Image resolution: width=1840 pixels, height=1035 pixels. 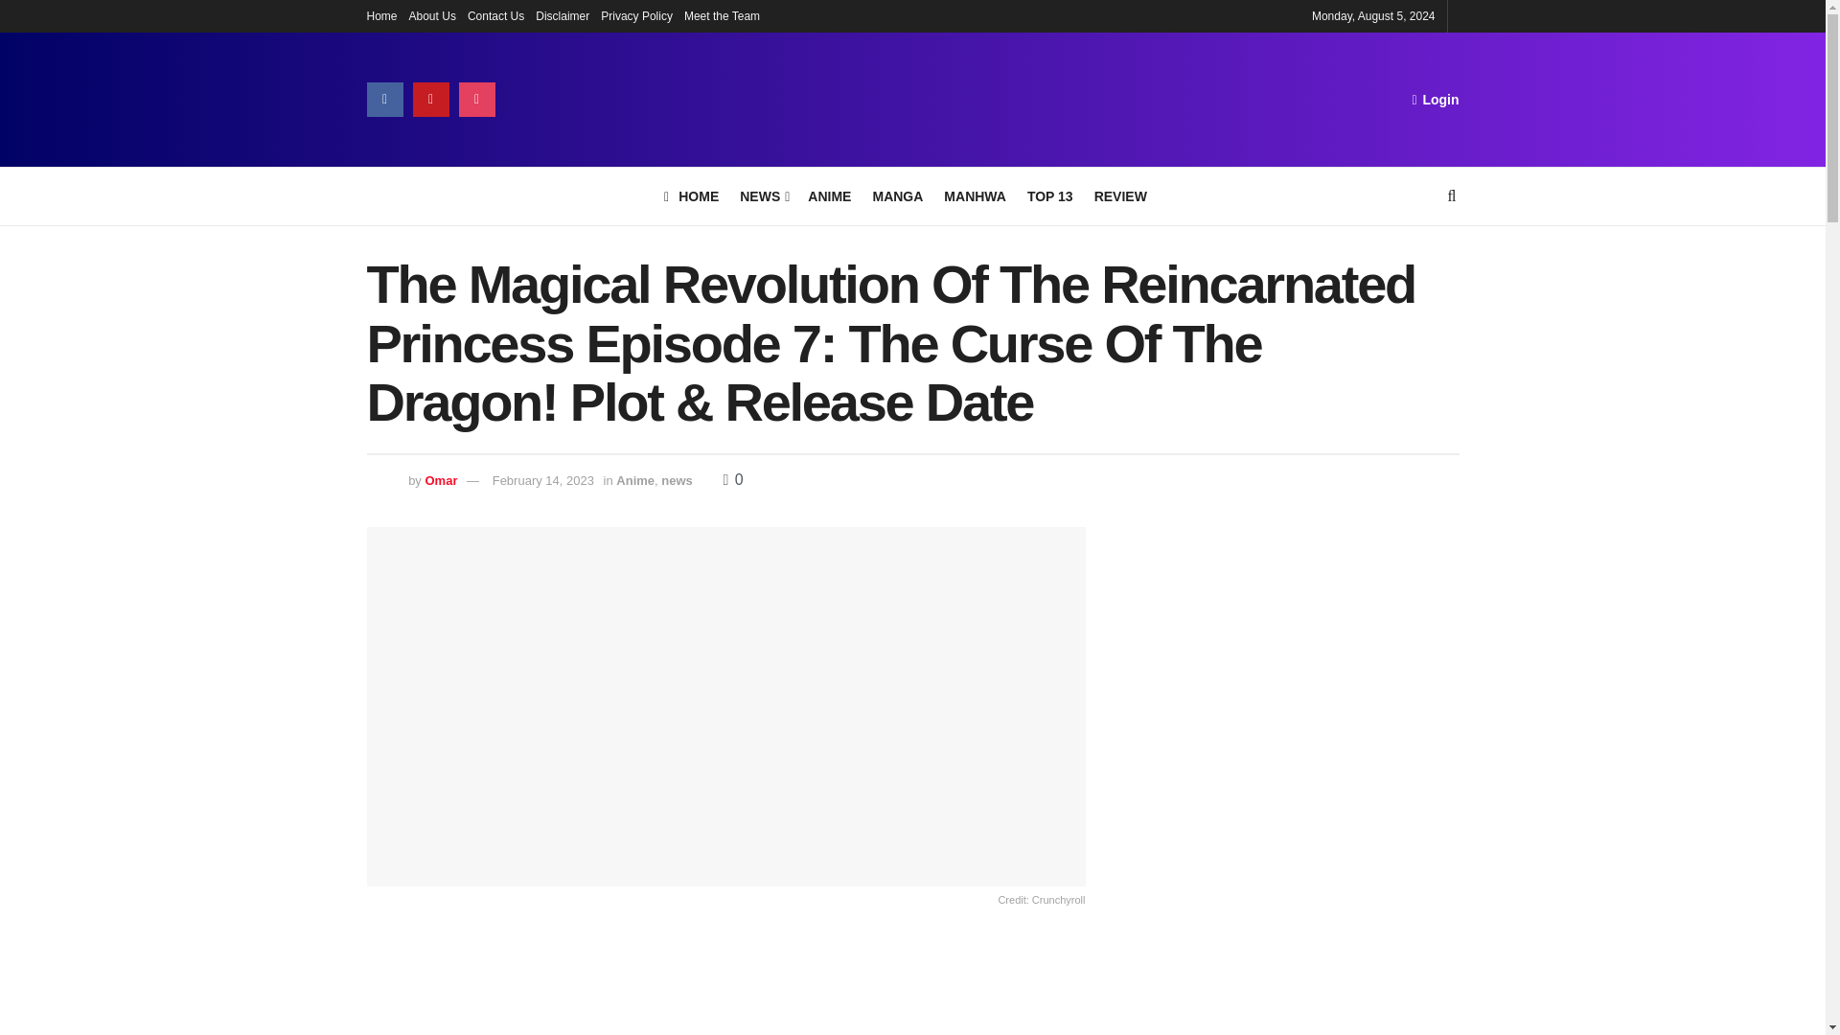 What do you see at coordinates (828, 196) in the screenshot?
I see `ANIME` at bounding box center [828, 196].